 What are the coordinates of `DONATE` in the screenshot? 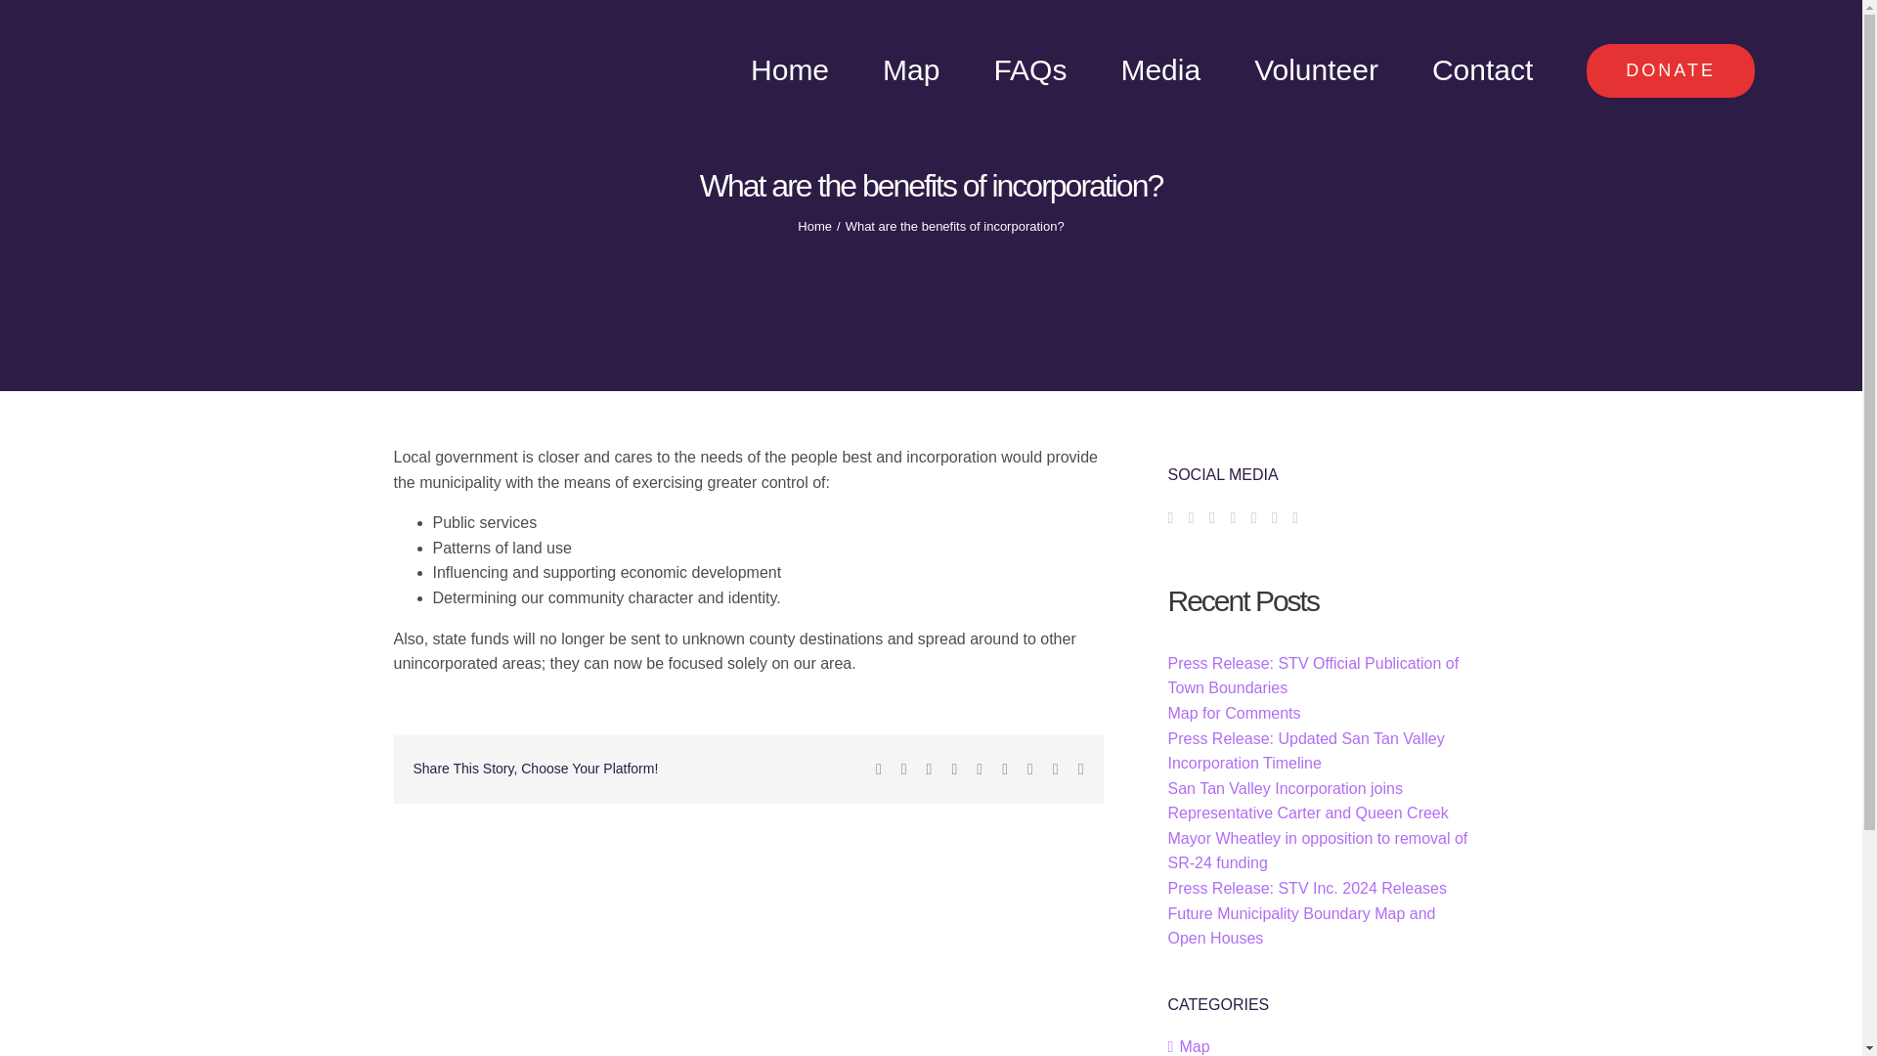 It's located at (1670, 70).